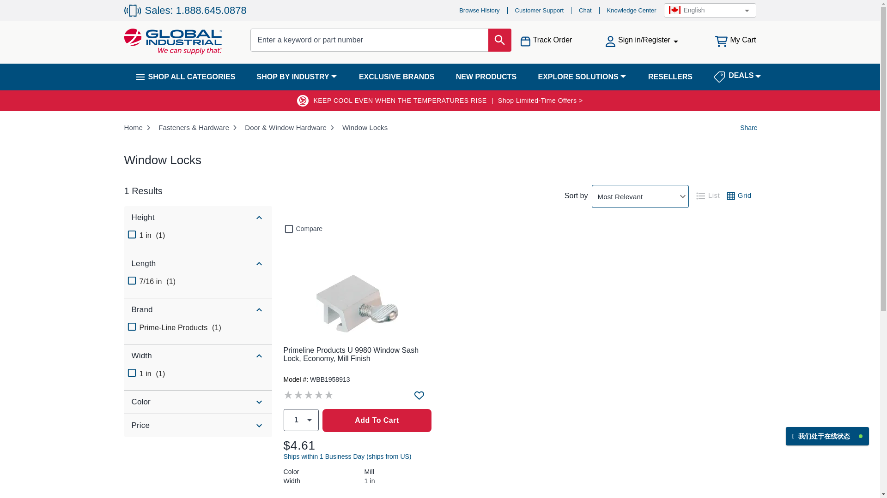  I want to click on NEW PRODUCTS, so click(486, 77).